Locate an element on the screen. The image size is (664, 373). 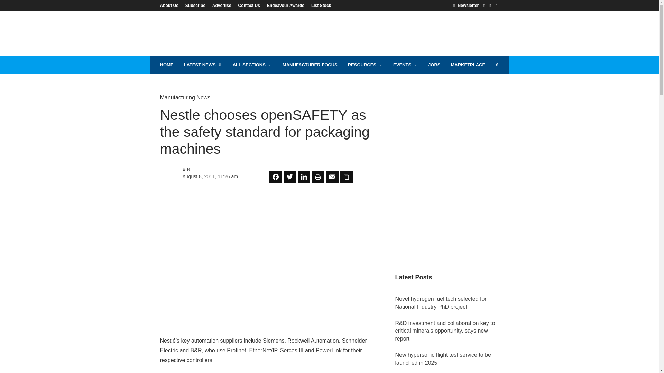
List Stock is located at coordinates (319, 5).